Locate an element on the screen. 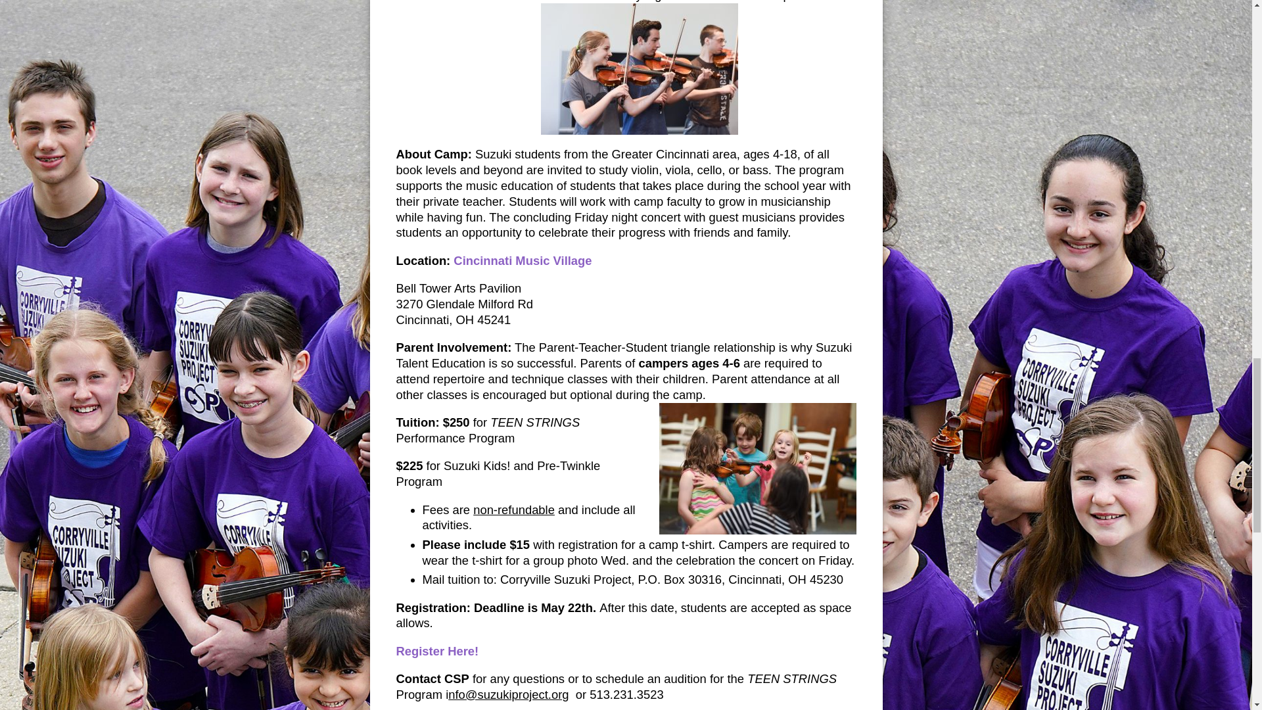  Register Here! is located at coordinates (436, 651).